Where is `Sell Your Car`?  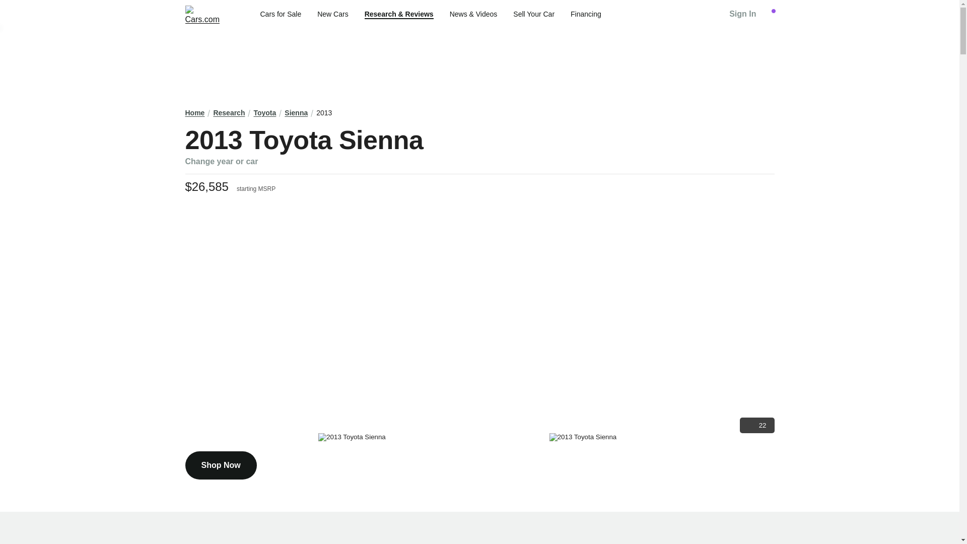
Sell Your Car is located at coordinates (534, 14).